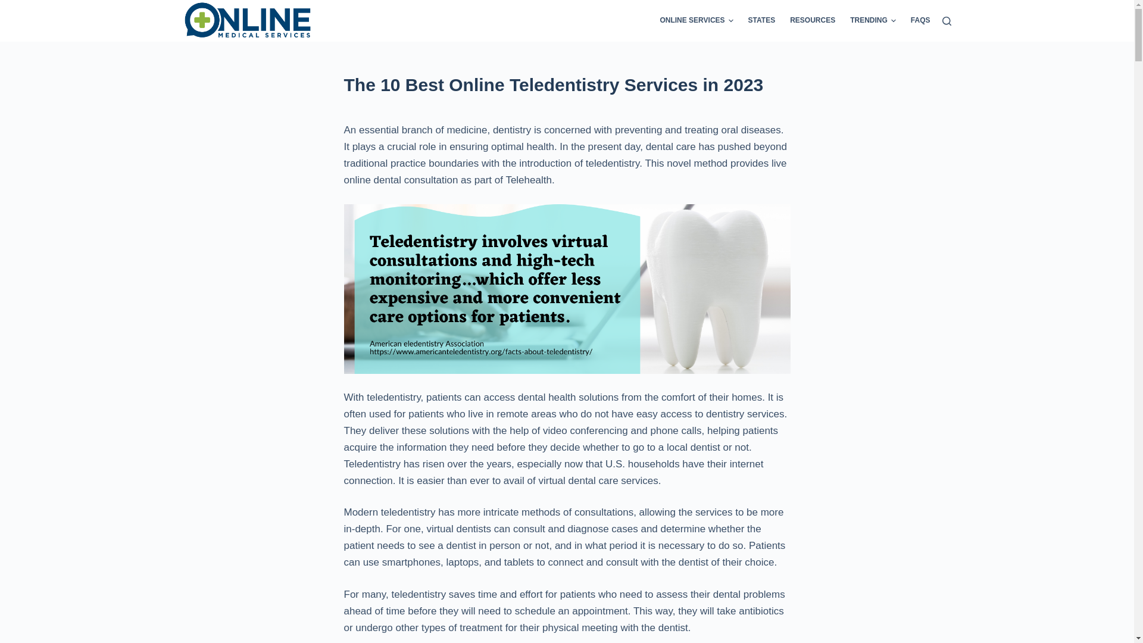  Describe the element at coordinates (567, 85) in the screenshot. I see `The 10 Best Online Teledentistry Services in 2023` at that location.